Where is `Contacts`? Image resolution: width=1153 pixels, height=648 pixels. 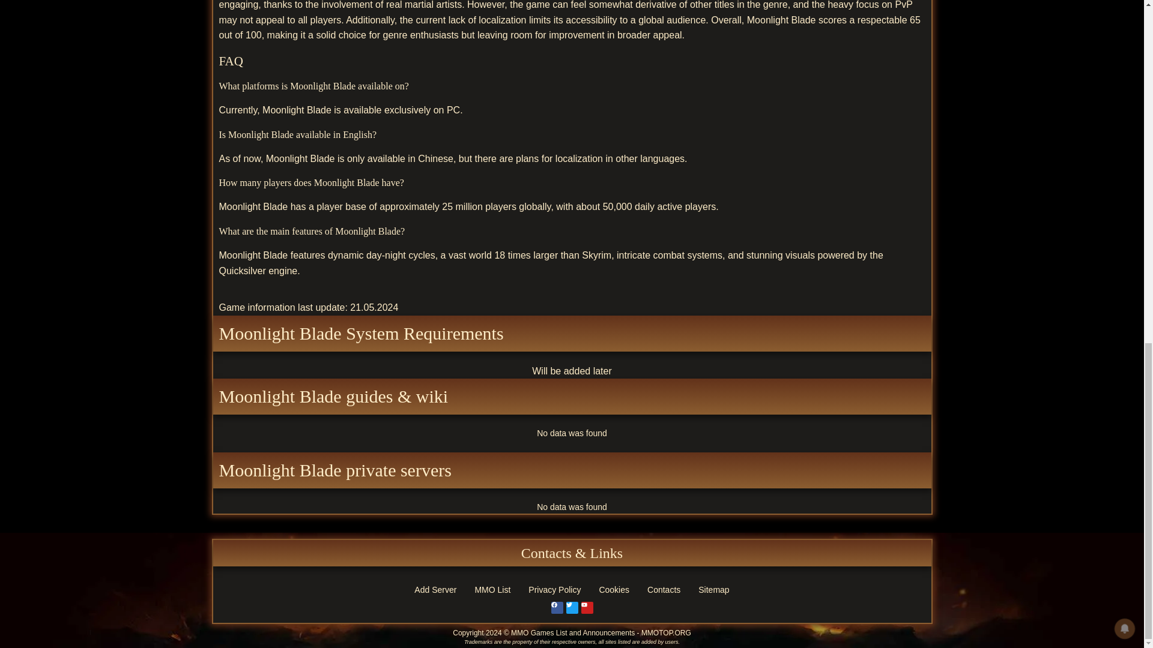 Contacts is located at coordinates (664, 590).